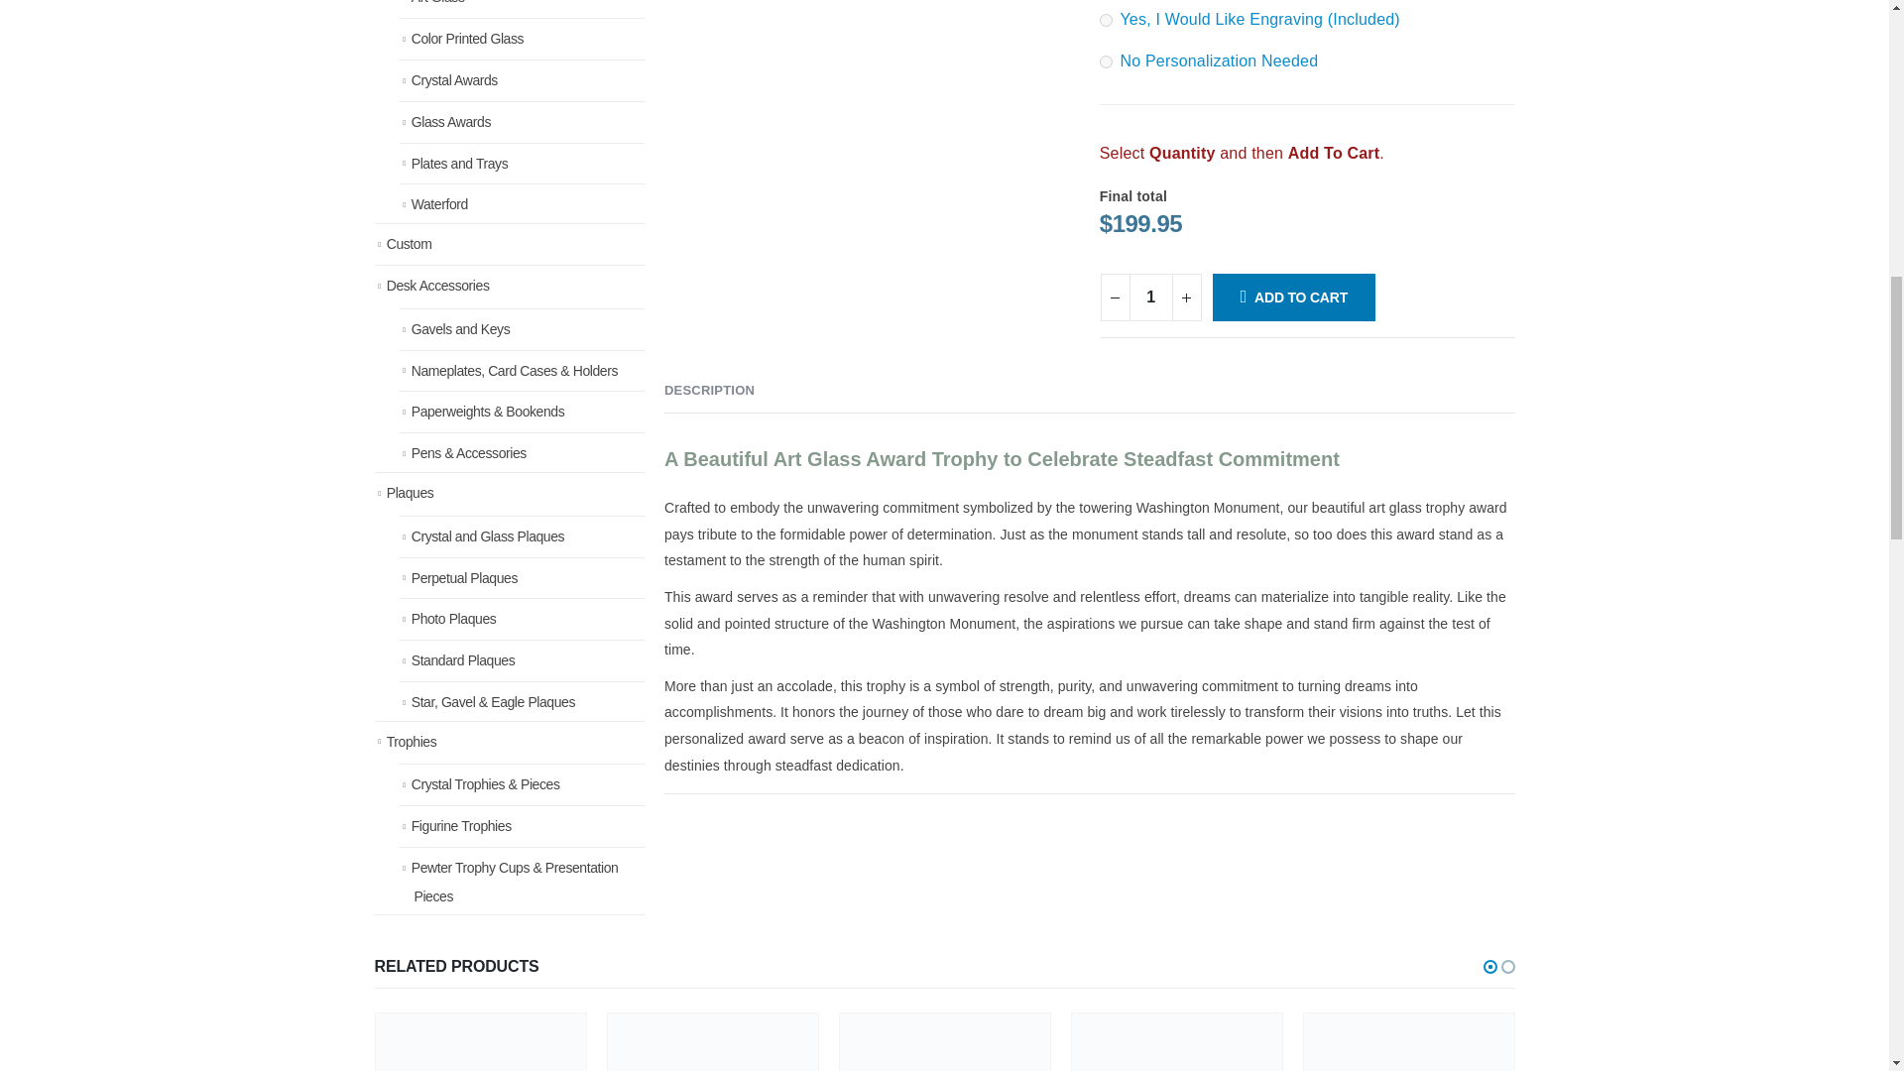 This screenshot has height=1071, width=1904. What do you see at coordinates (1150, 297) in the screenshot?
I see `1` at bounding box center [1150, 297].